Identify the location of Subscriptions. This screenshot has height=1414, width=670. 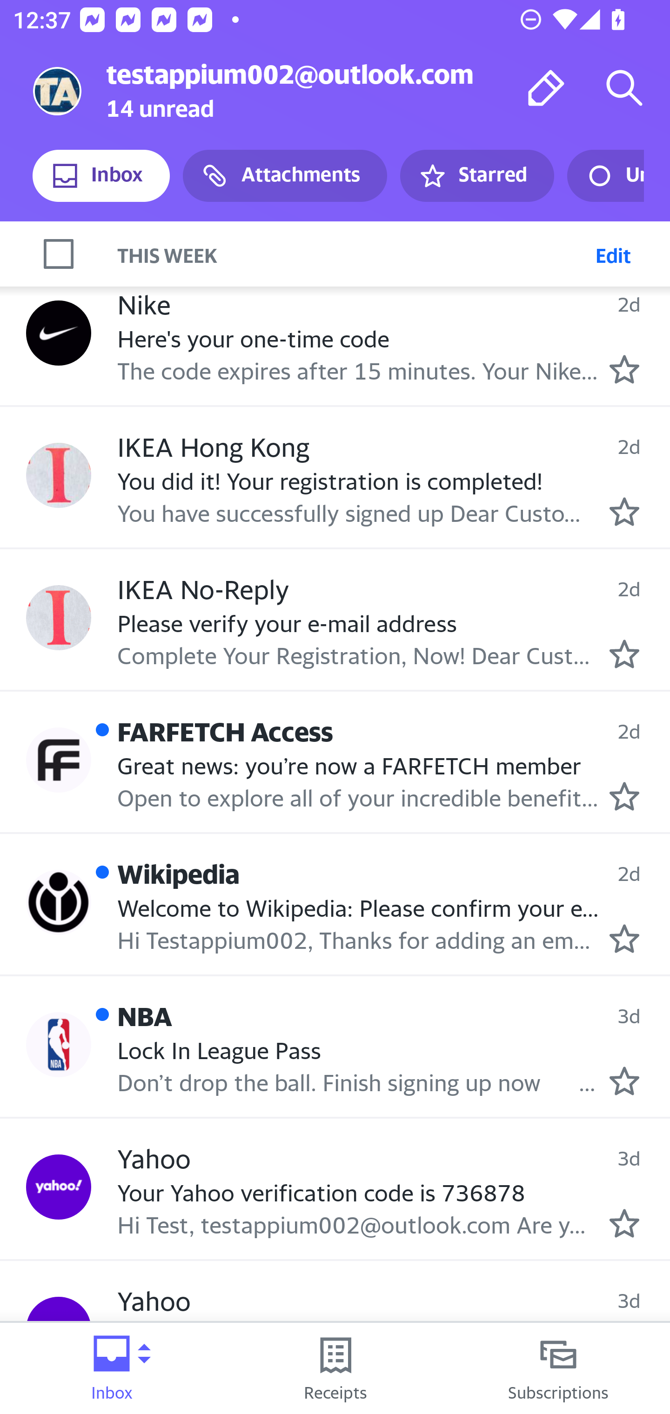
(558, 1368).